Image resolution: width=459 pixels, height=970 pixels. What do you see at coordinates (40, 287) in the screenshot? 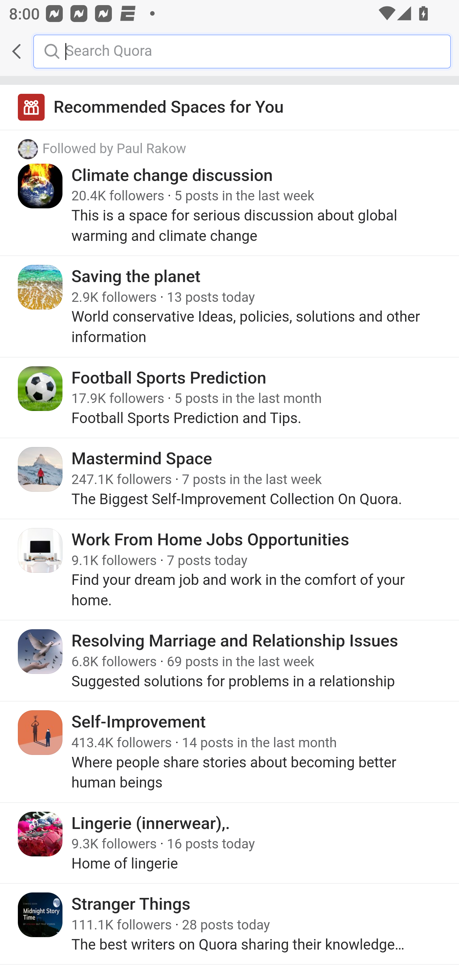
I see `Icon for Saving the planet` at bounding box center [40, 287].